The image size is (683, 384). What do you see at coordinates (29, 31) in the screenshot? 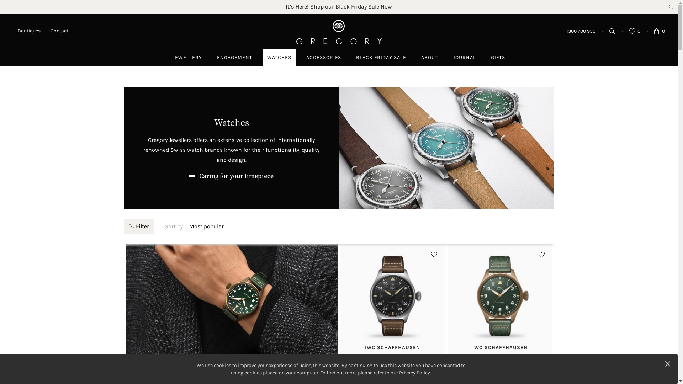
I see `Boutiques` at bounding box center [29, 31].